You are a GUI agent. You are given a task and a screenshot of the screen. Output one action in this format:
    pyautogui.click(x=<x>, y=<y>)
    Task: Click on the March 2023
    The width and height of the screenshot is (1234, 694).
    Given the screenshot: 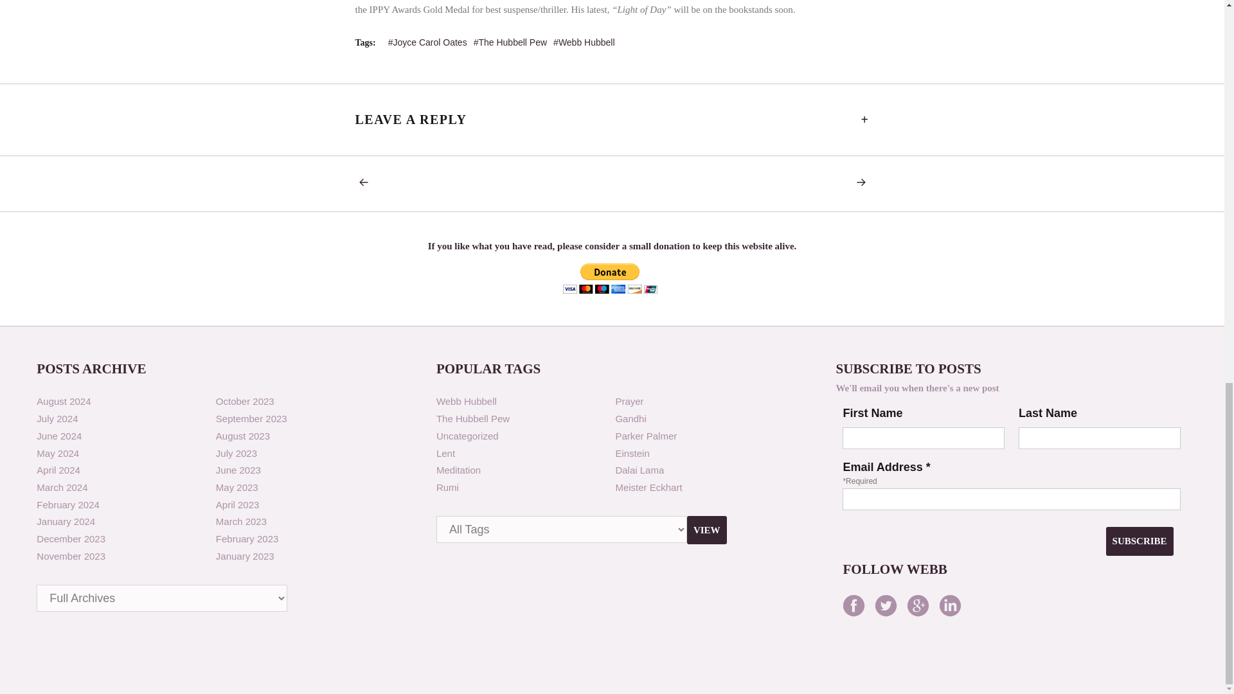 What is the action you would take?
    pyautogui.click(x=241, y=521)
    